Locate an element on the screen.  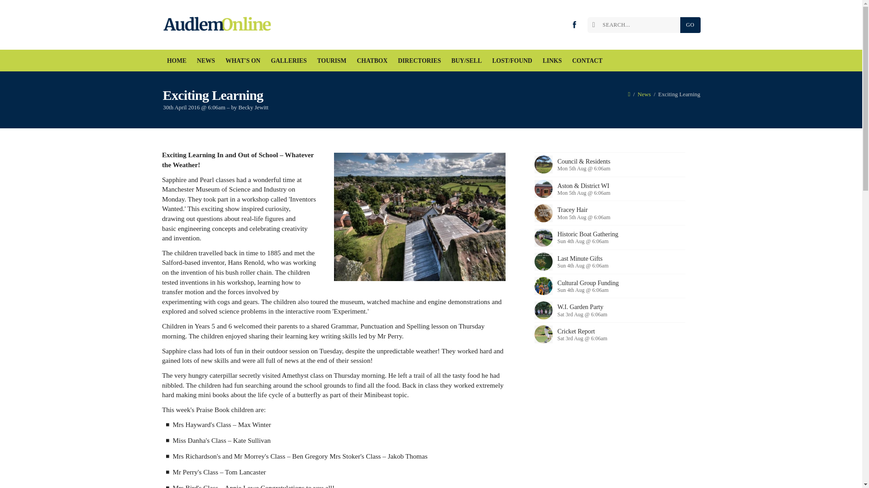
NEWS is located at coordinates (206, 61).